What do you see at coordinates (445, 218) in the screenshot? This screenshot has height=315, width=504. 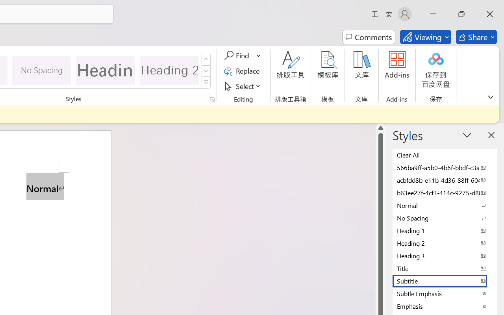 I see `No Spacing` at bounding box center [445, 218].